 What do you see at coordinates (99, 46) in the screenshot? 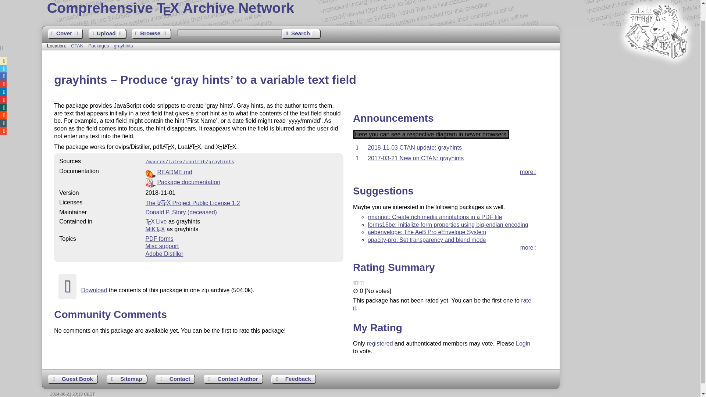
I see `Packages` at bounding box center [99, 46].